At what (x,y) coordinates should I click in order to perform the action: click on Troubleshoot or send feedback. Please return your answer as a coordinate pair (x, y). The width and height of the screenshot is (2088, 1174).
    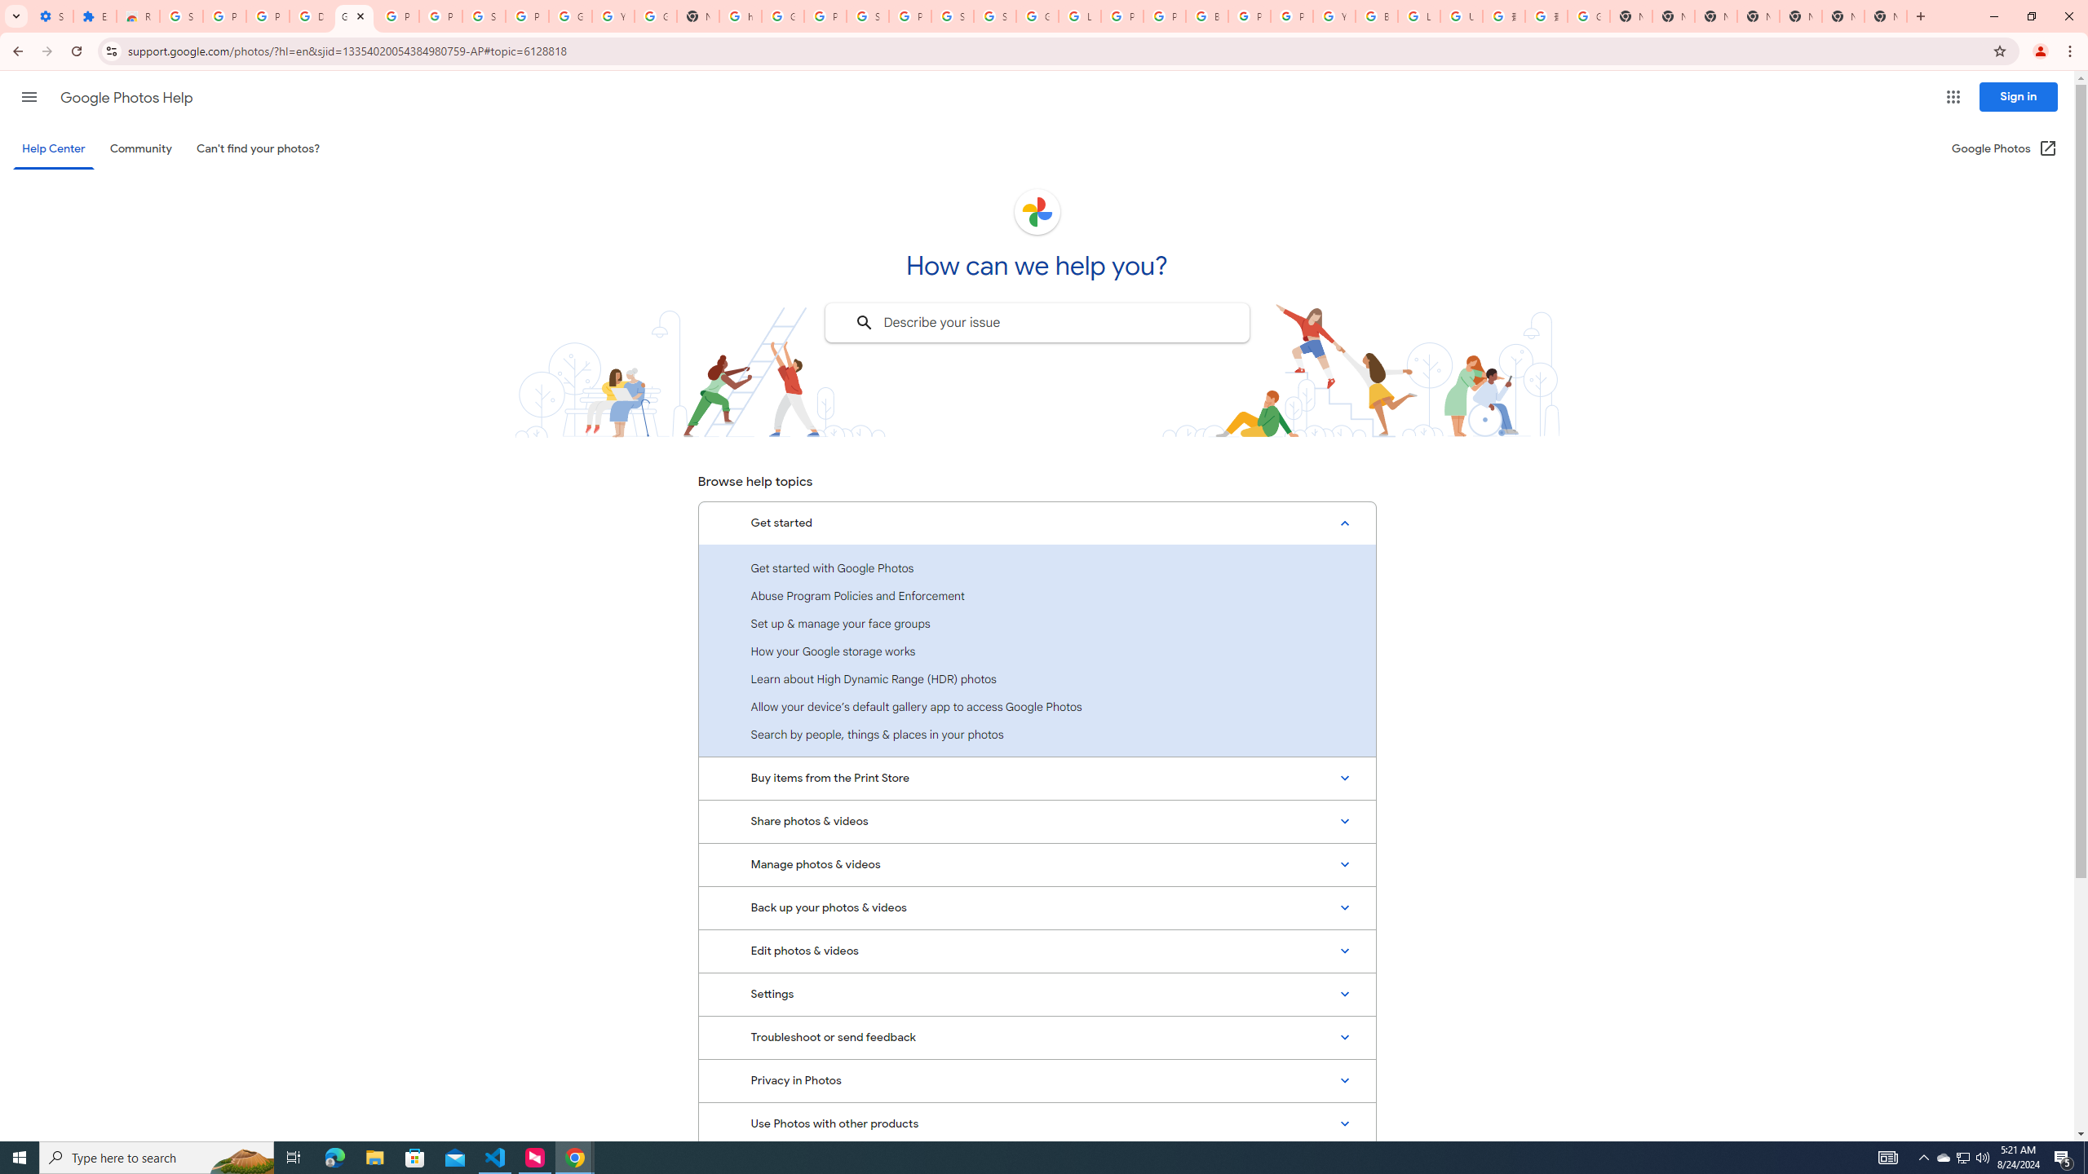
    Looking at the image, I should click on (1037, 1037).